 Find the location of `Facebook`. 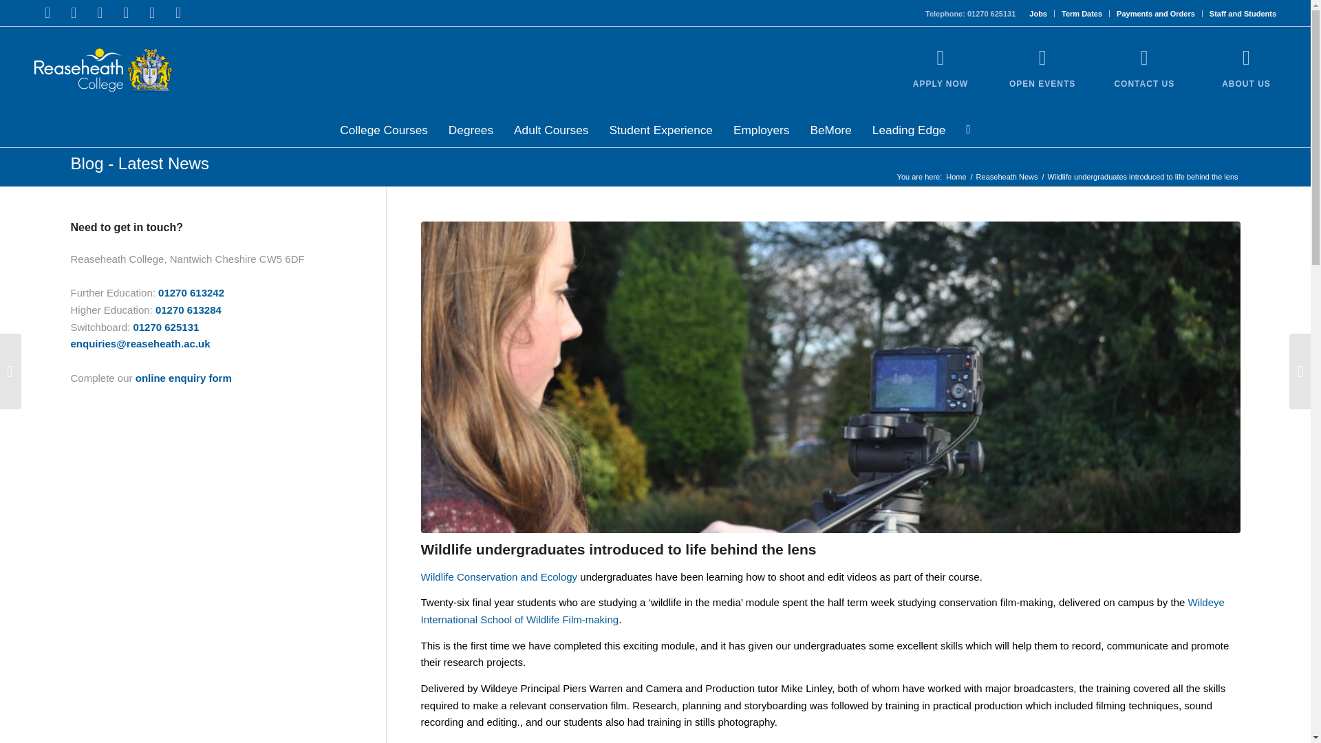

Facebook is located at coordinates (47, 12).